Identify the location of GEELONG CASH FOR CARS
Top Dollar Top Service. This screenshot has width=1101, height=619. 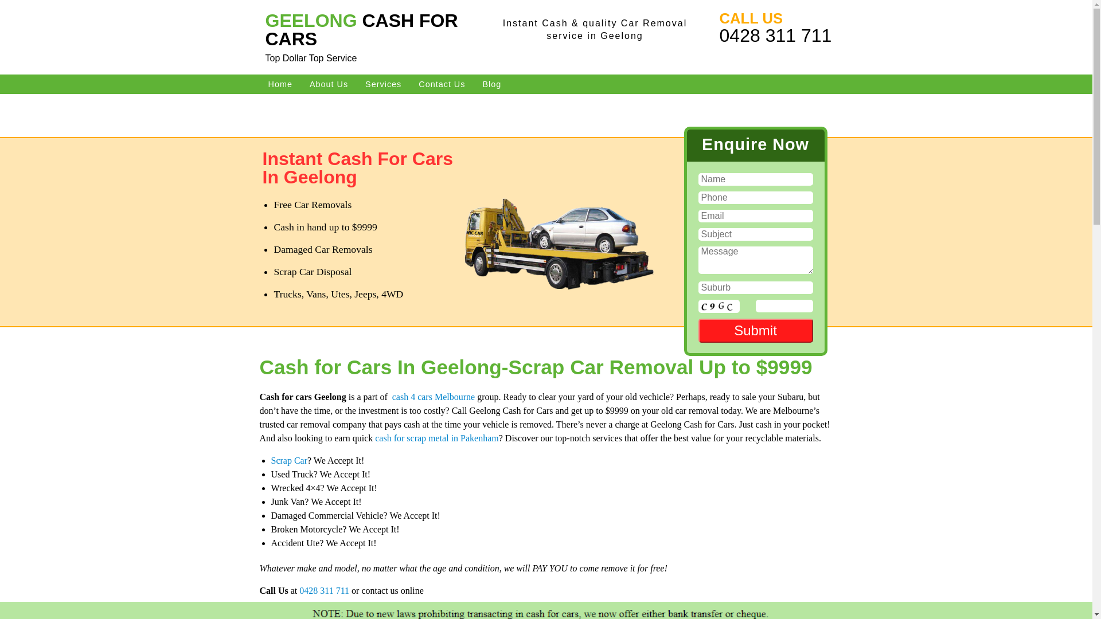
(374, 37).